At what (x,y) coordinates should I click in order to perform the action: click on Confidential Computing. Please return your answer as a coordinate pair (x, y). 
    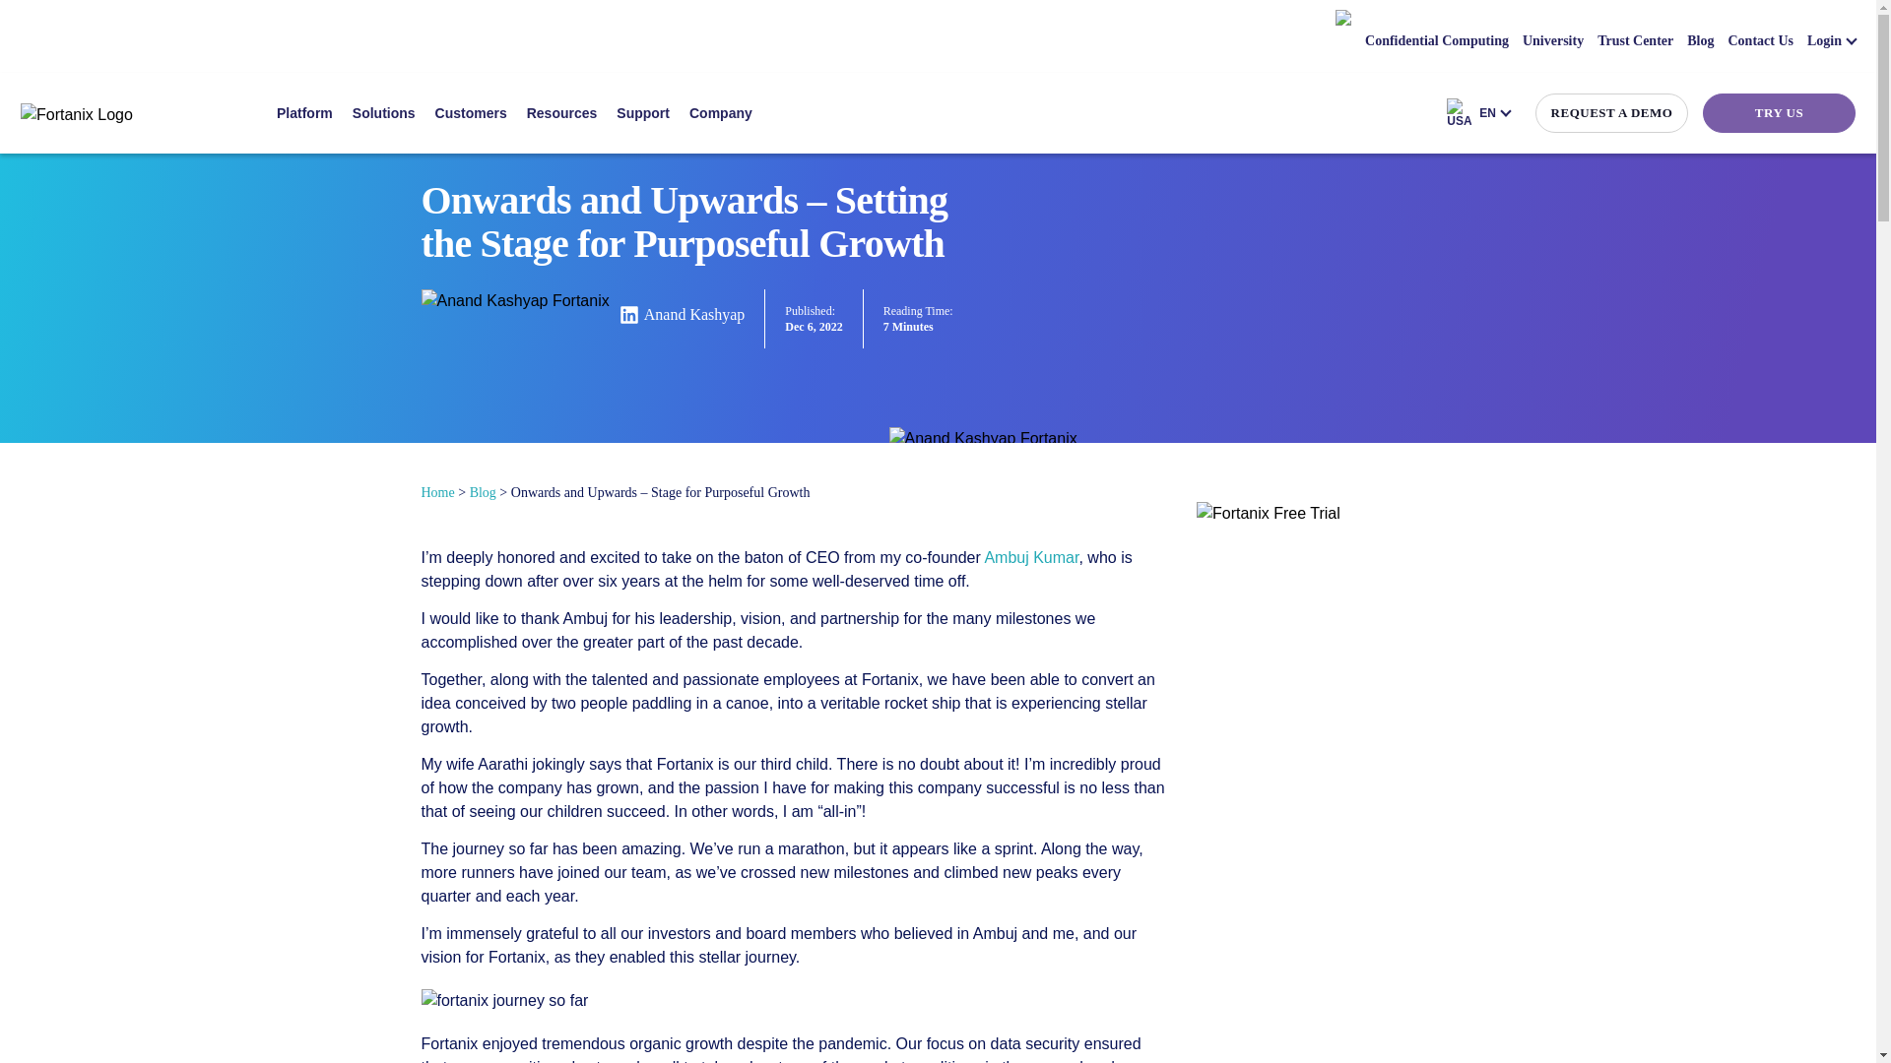
    Looking at the image, I should click on (1437, 40).